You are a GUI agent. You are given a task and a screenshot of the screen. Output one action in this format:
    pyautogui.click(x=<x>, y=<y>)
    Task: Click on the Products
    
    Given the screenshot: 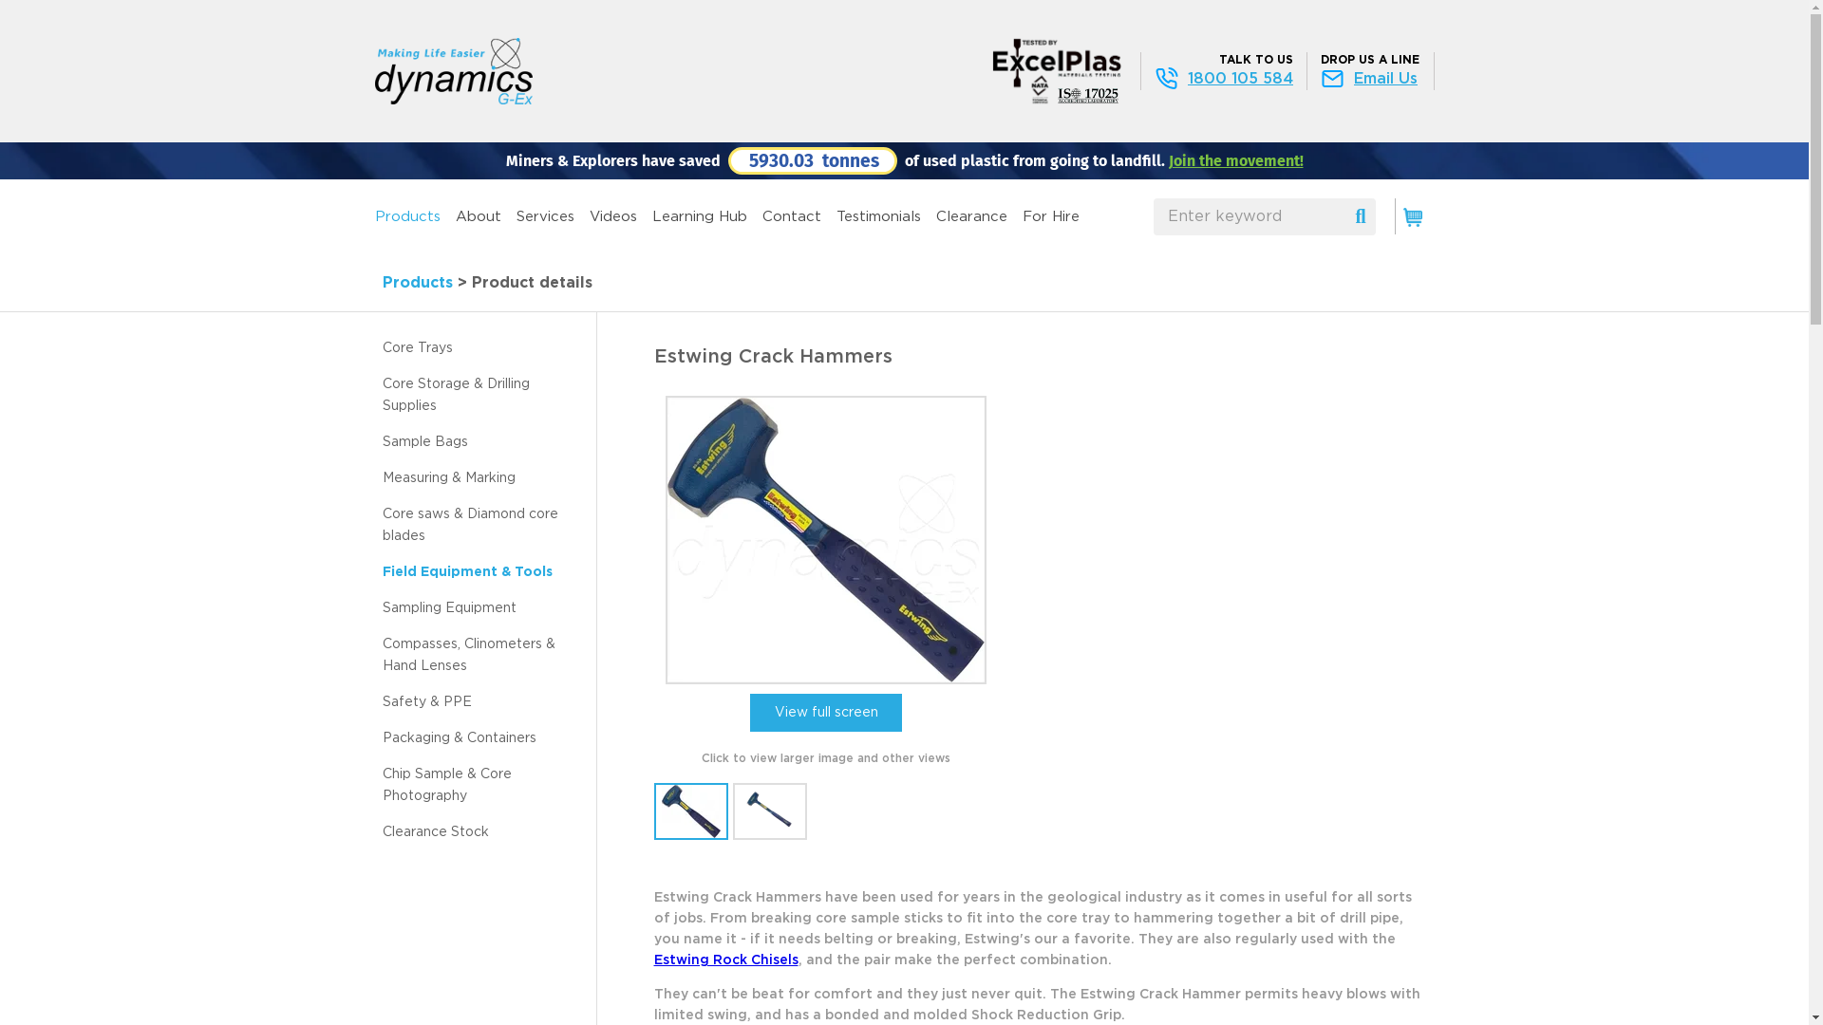 What is the action you would take?
    pyautogui.click(x=406, y=216)
    